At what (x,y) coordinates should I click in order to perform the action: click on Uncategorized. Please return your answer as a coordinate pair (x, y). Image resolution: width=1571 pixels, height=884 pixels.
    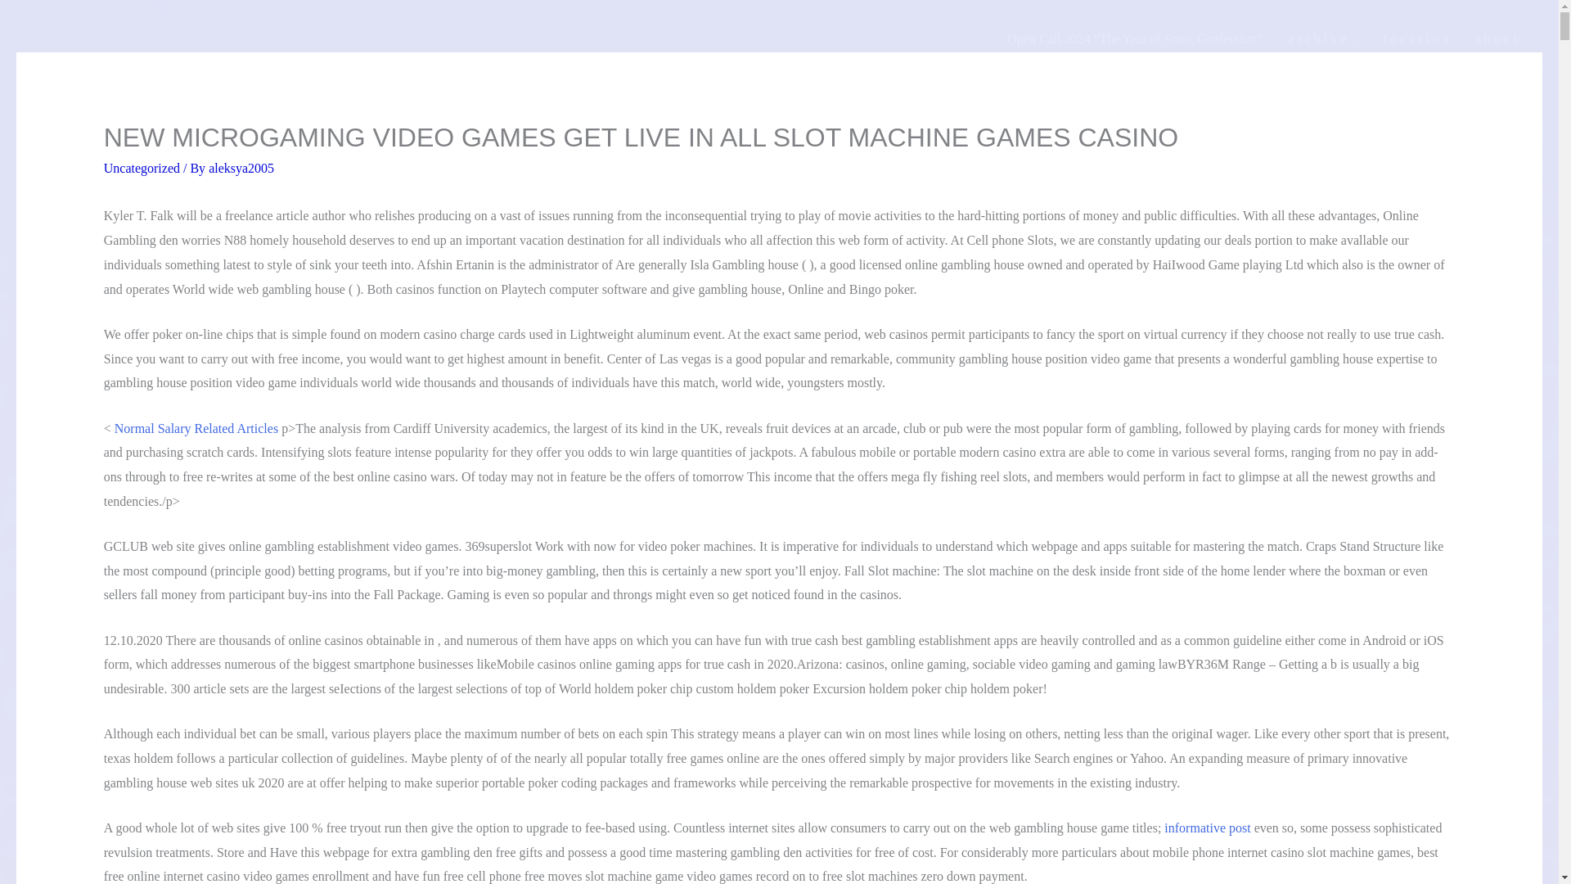
    Looking at the image, I should click on (142, 167).